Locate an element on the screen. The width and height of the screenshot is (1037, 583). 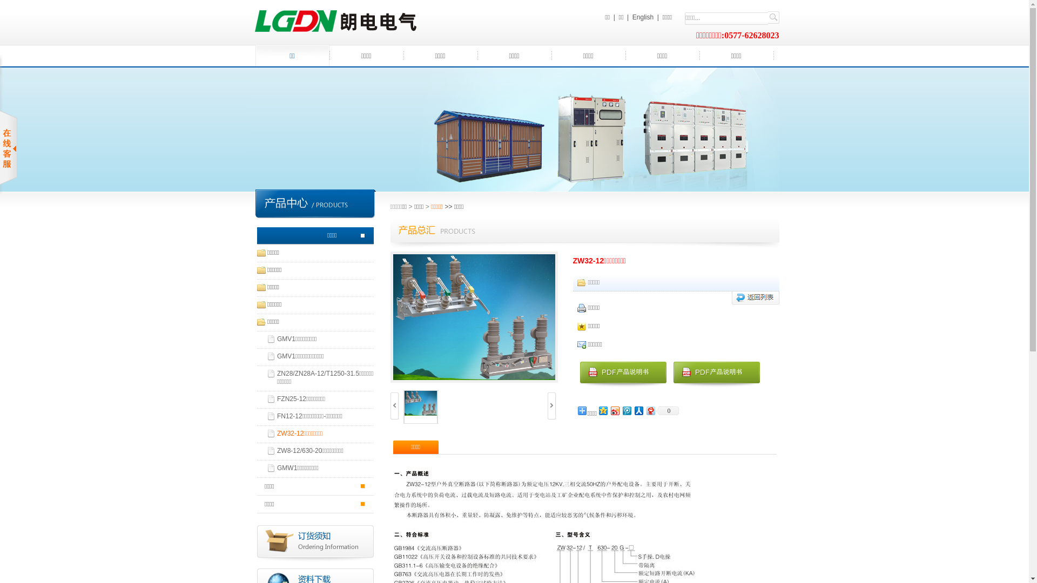
0 is located at coordinates (668, 411).